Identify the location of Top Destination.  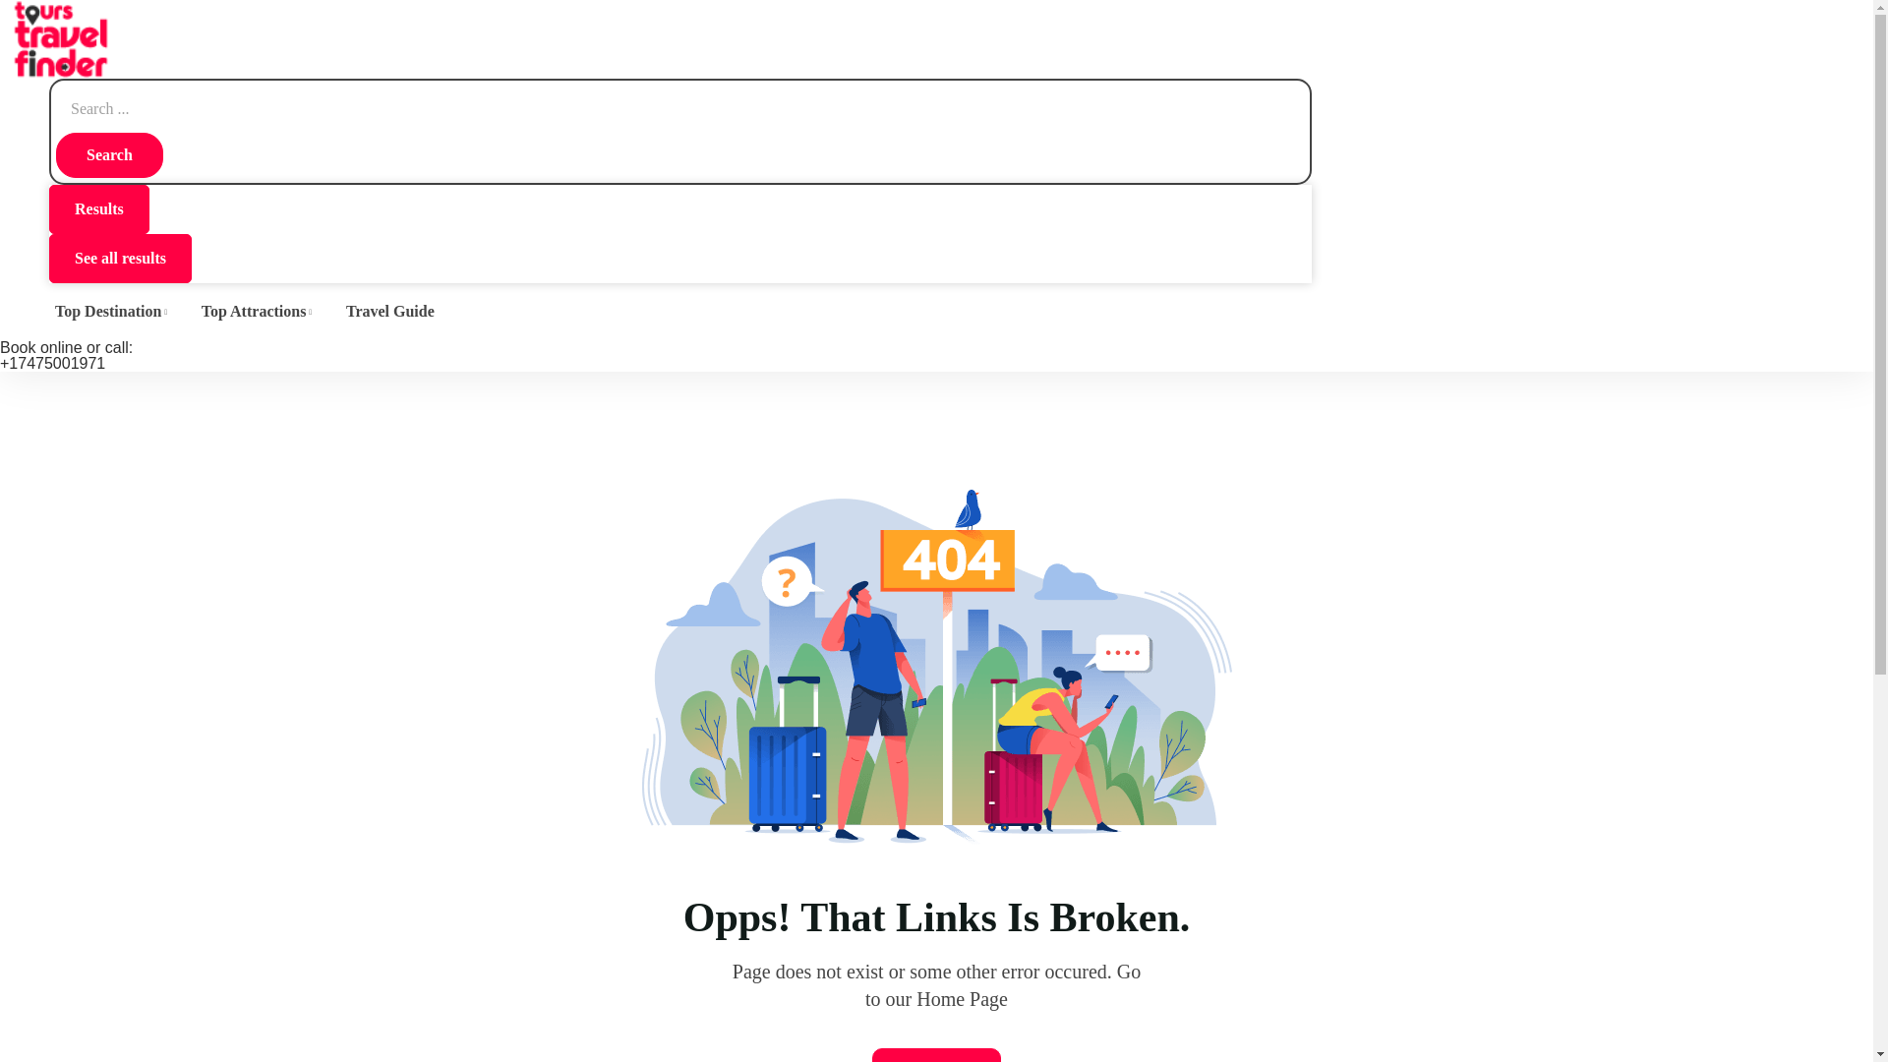
(112, 311).